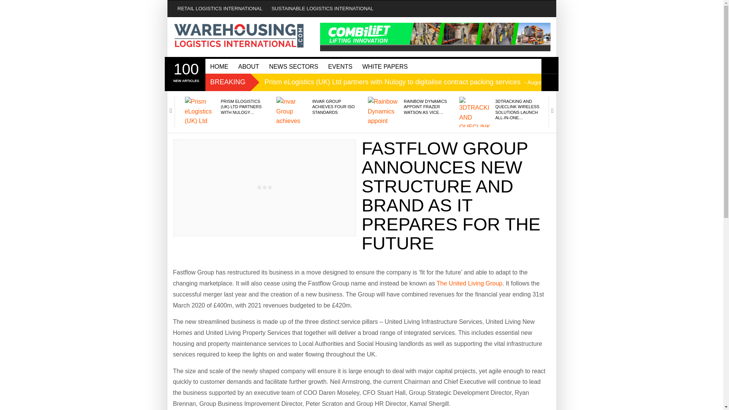  I want to click on RETAIL LOGISTICS INTERNATIONAL, so click(220, 8).